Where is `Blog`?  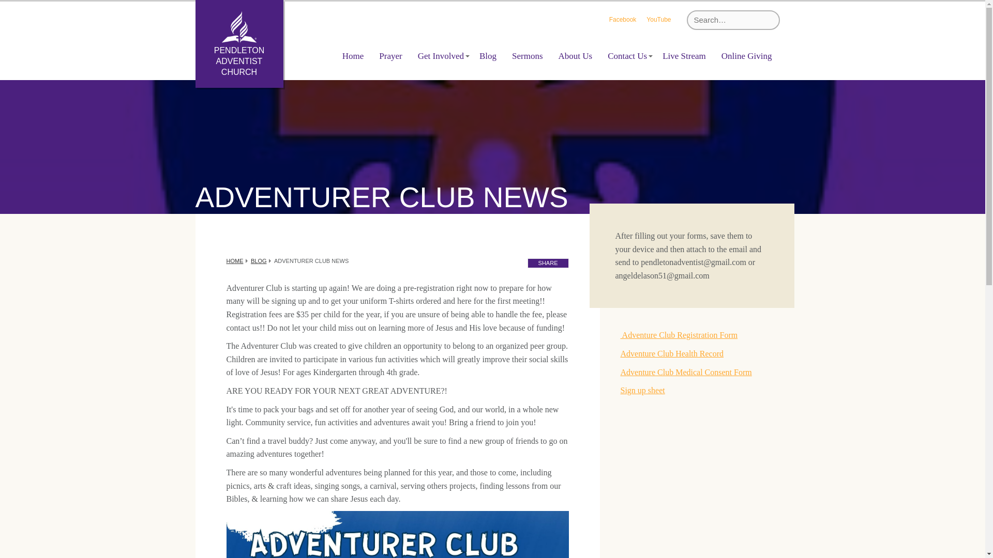
Blog is located at coordinates (488, 56).